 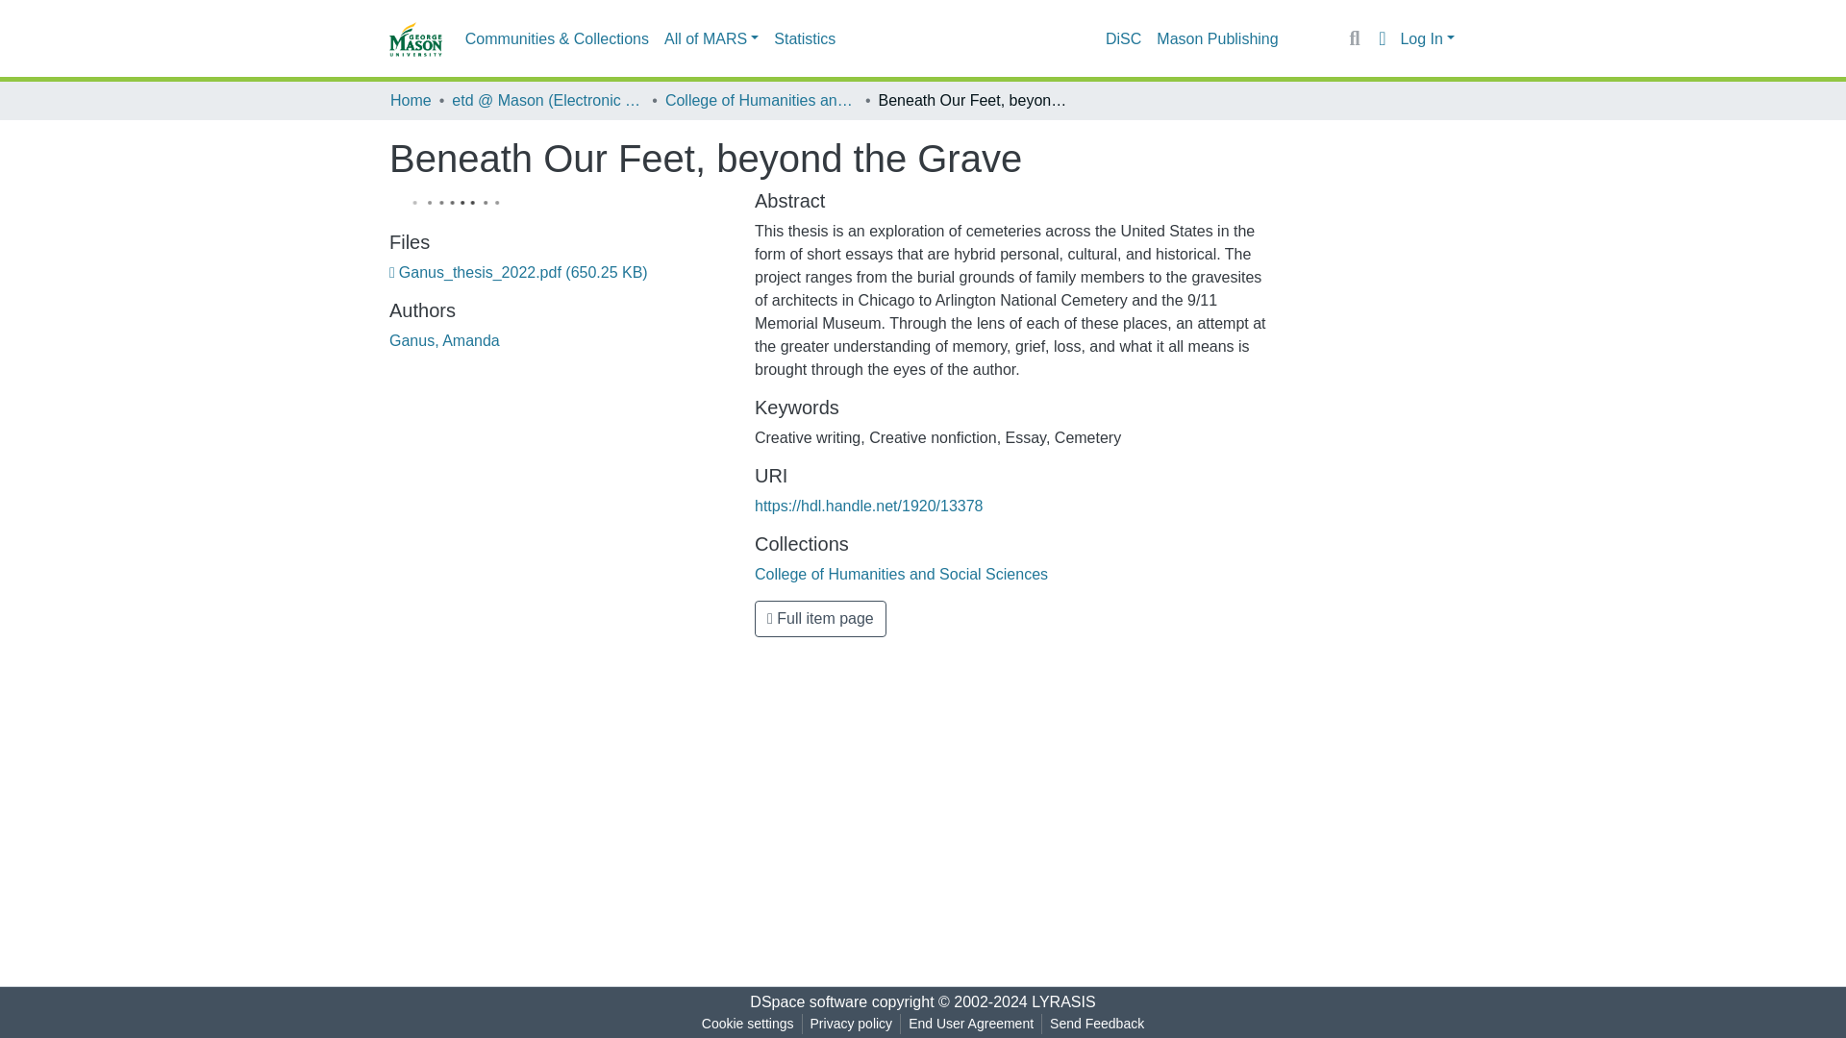 I want to click on Language switch, so click(x=1381, y=38).